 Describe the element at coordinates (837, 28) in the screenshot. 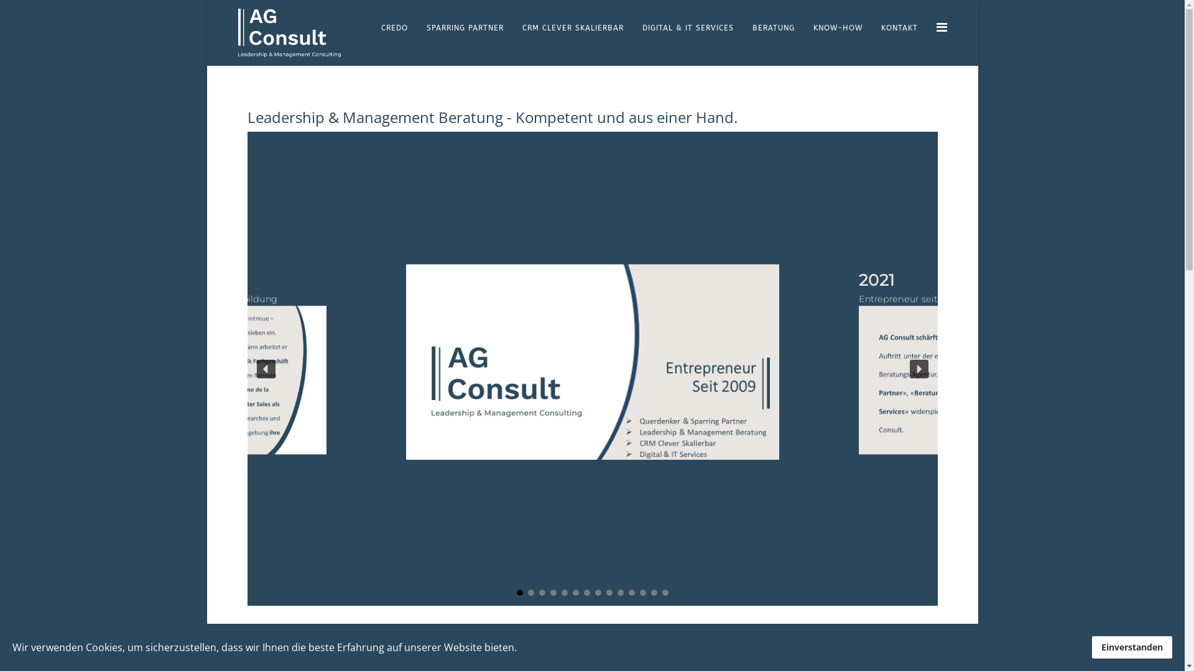

I see `KNOW-HOW` at that location.